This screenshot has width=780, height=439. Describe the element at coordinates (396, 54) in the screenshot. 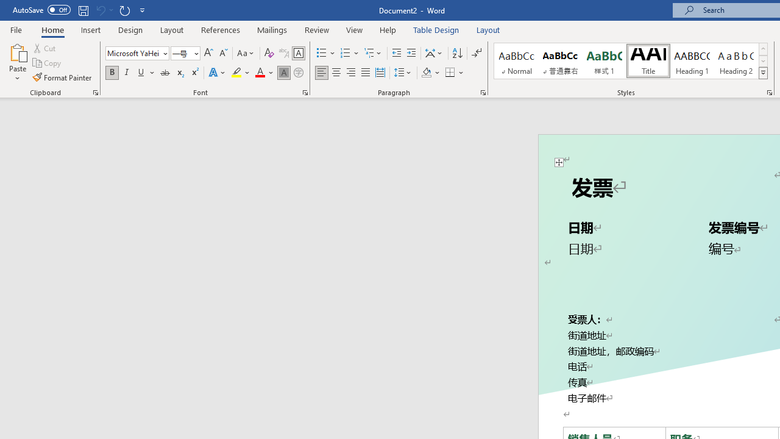

I see `Decrease Indent` at that location.